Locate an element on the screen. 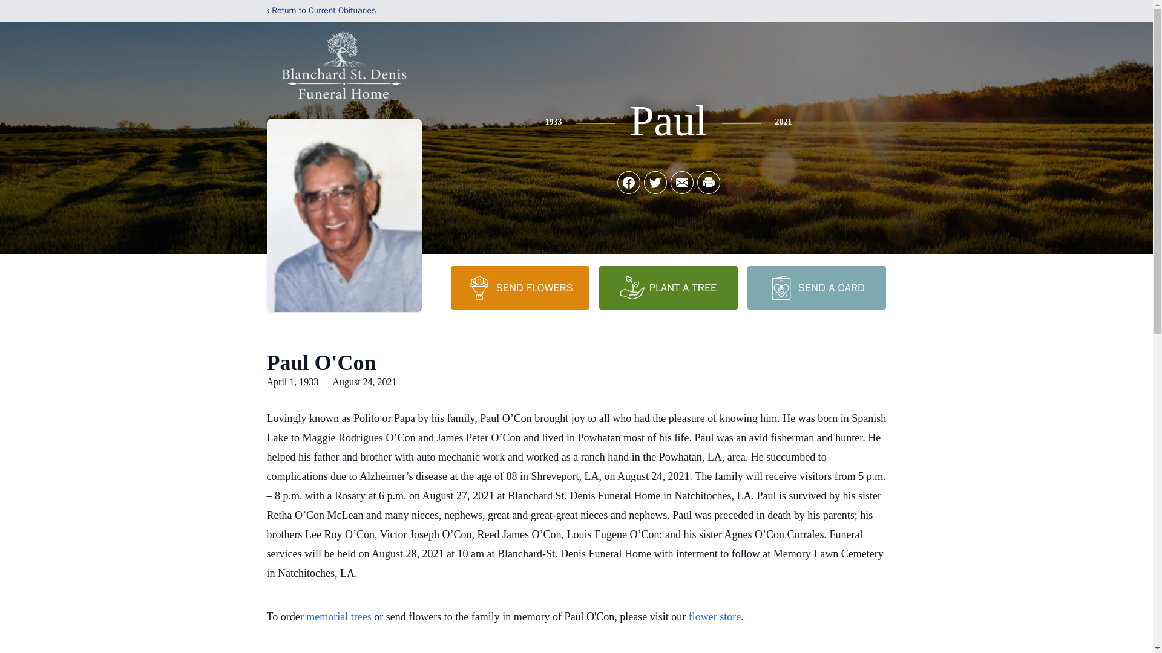  flower store is located at coordinates (715, 617).